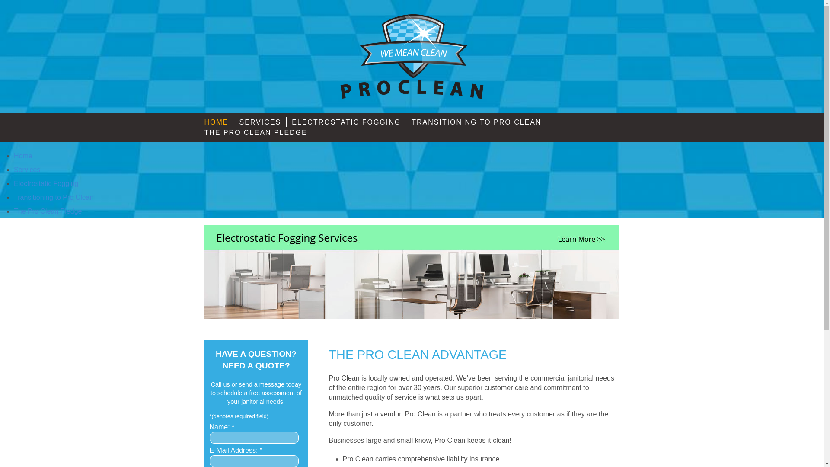  What do you see at coordinates (258, 132) in the screenshot?
I see `THE PRO CLEAN PLEDGE` at bounding box center [258, 132].